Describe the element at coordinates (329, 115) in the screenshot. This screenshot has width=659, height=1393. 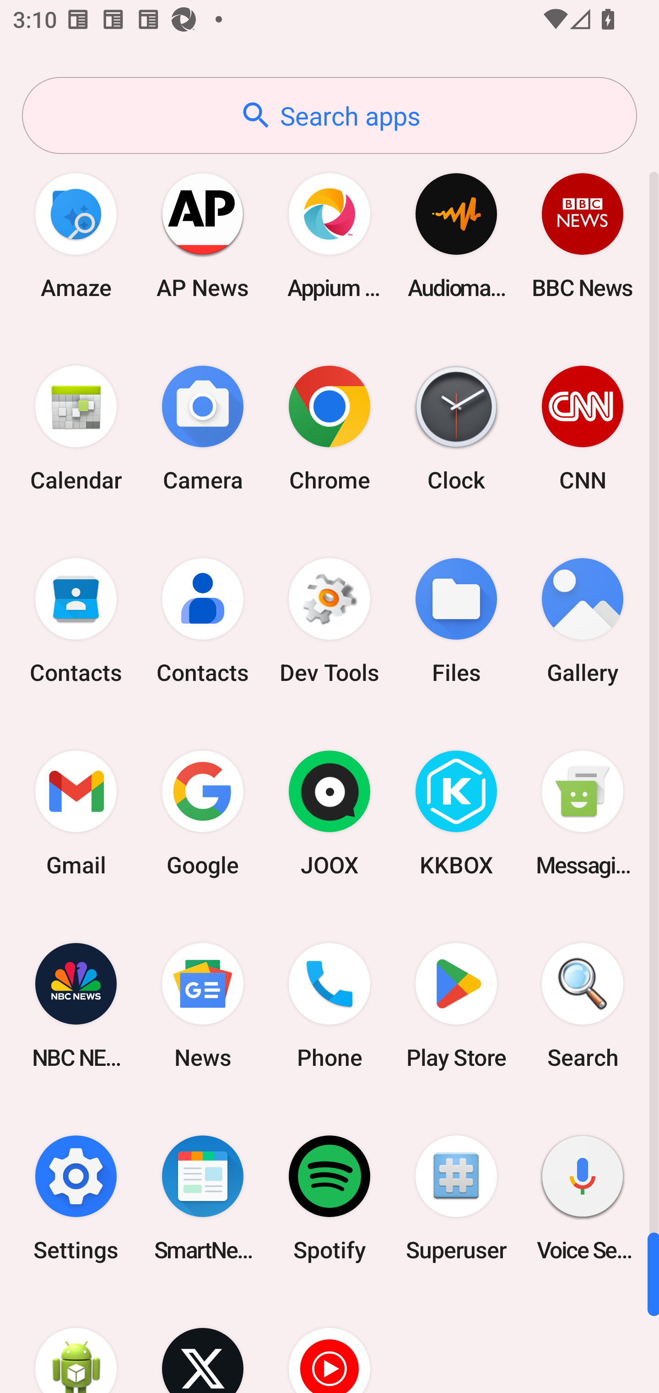
I see `  Search apps` at that location.